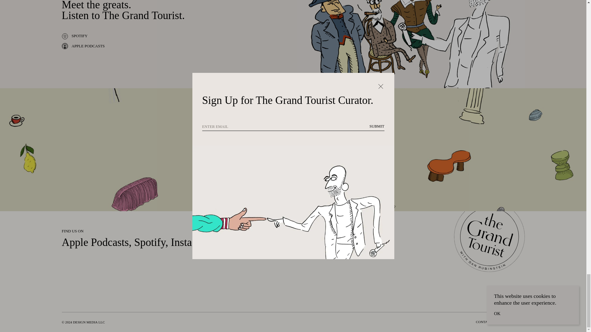  What do you see at coordinates (484, 322) in the screenshot?
I see `CONTACT` at bounding box center [484, 322].